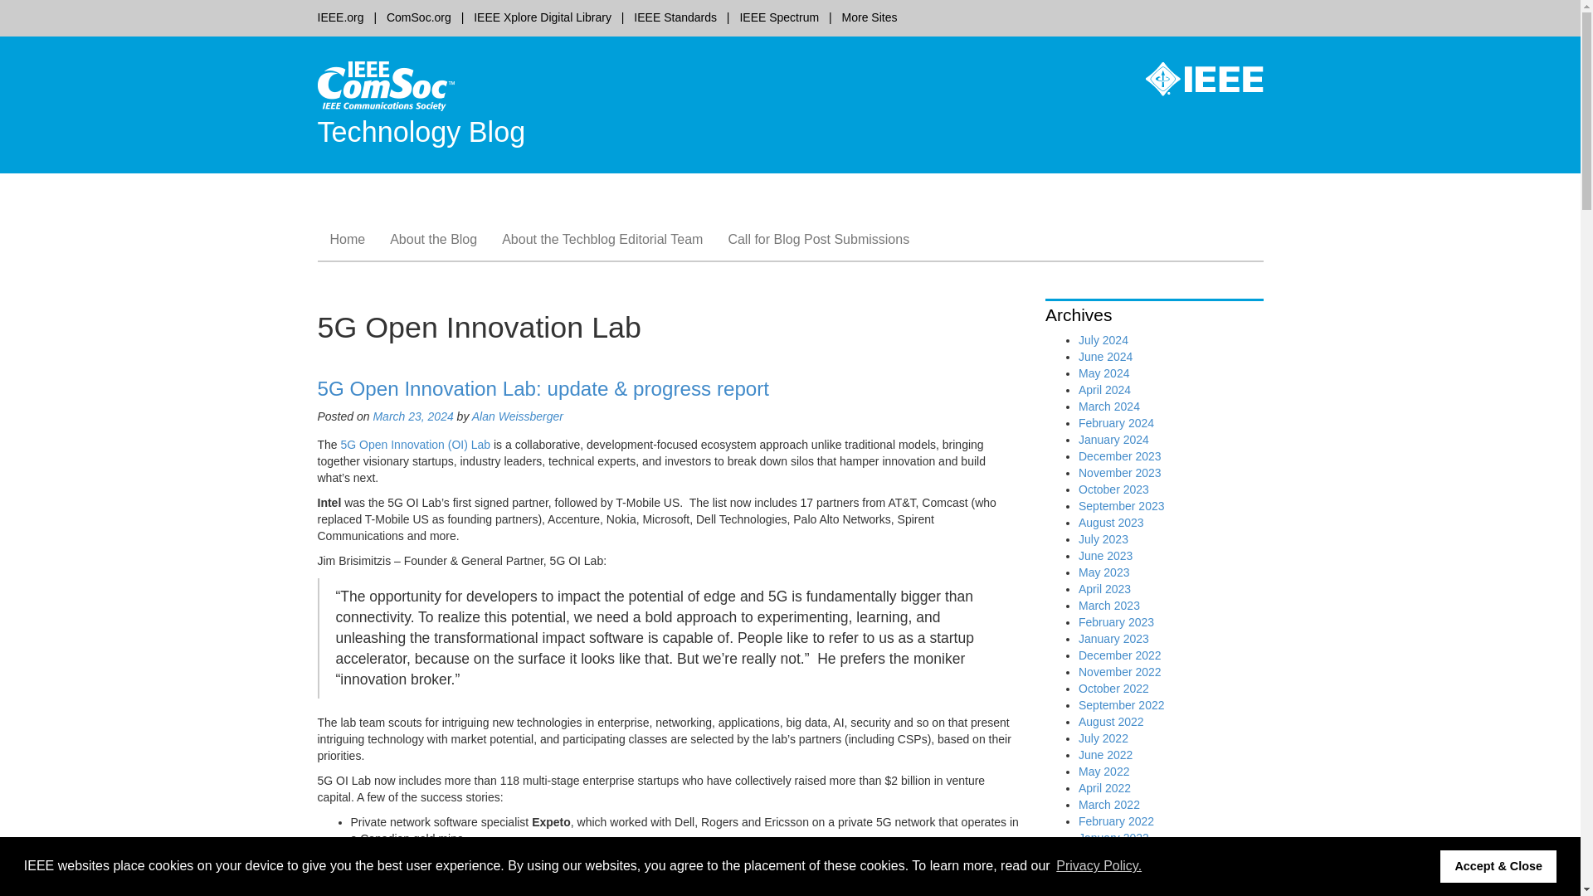 This screenshot has width=1593, height=896. What do you see at coordinates (347, 239) in the screenshot?
I see `Home` at bounding box center [347, 239].